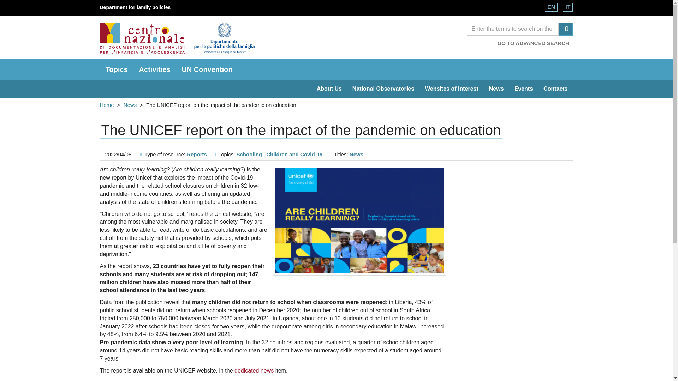 Image resolution: width=678 pixels, height=381 pixels. Describe the element at coordinates (566, 29) in the screenshot. I see `Cerca` at that location.